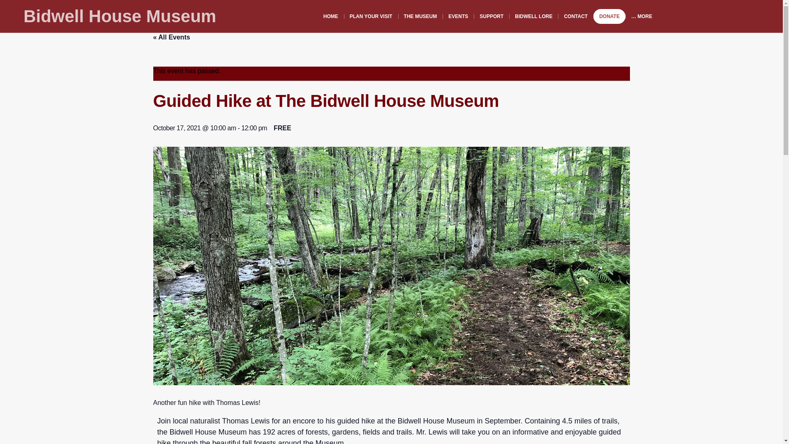  I want to click on EVENTS, so click(458, 16).